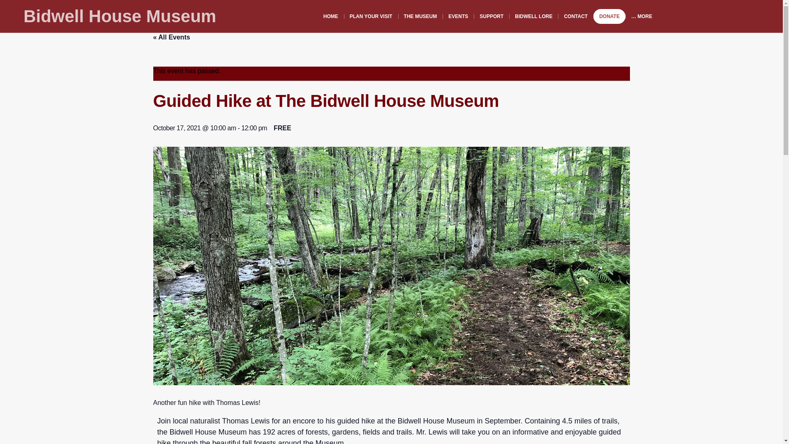  I want to click on EVENTS, so click(458, 16).